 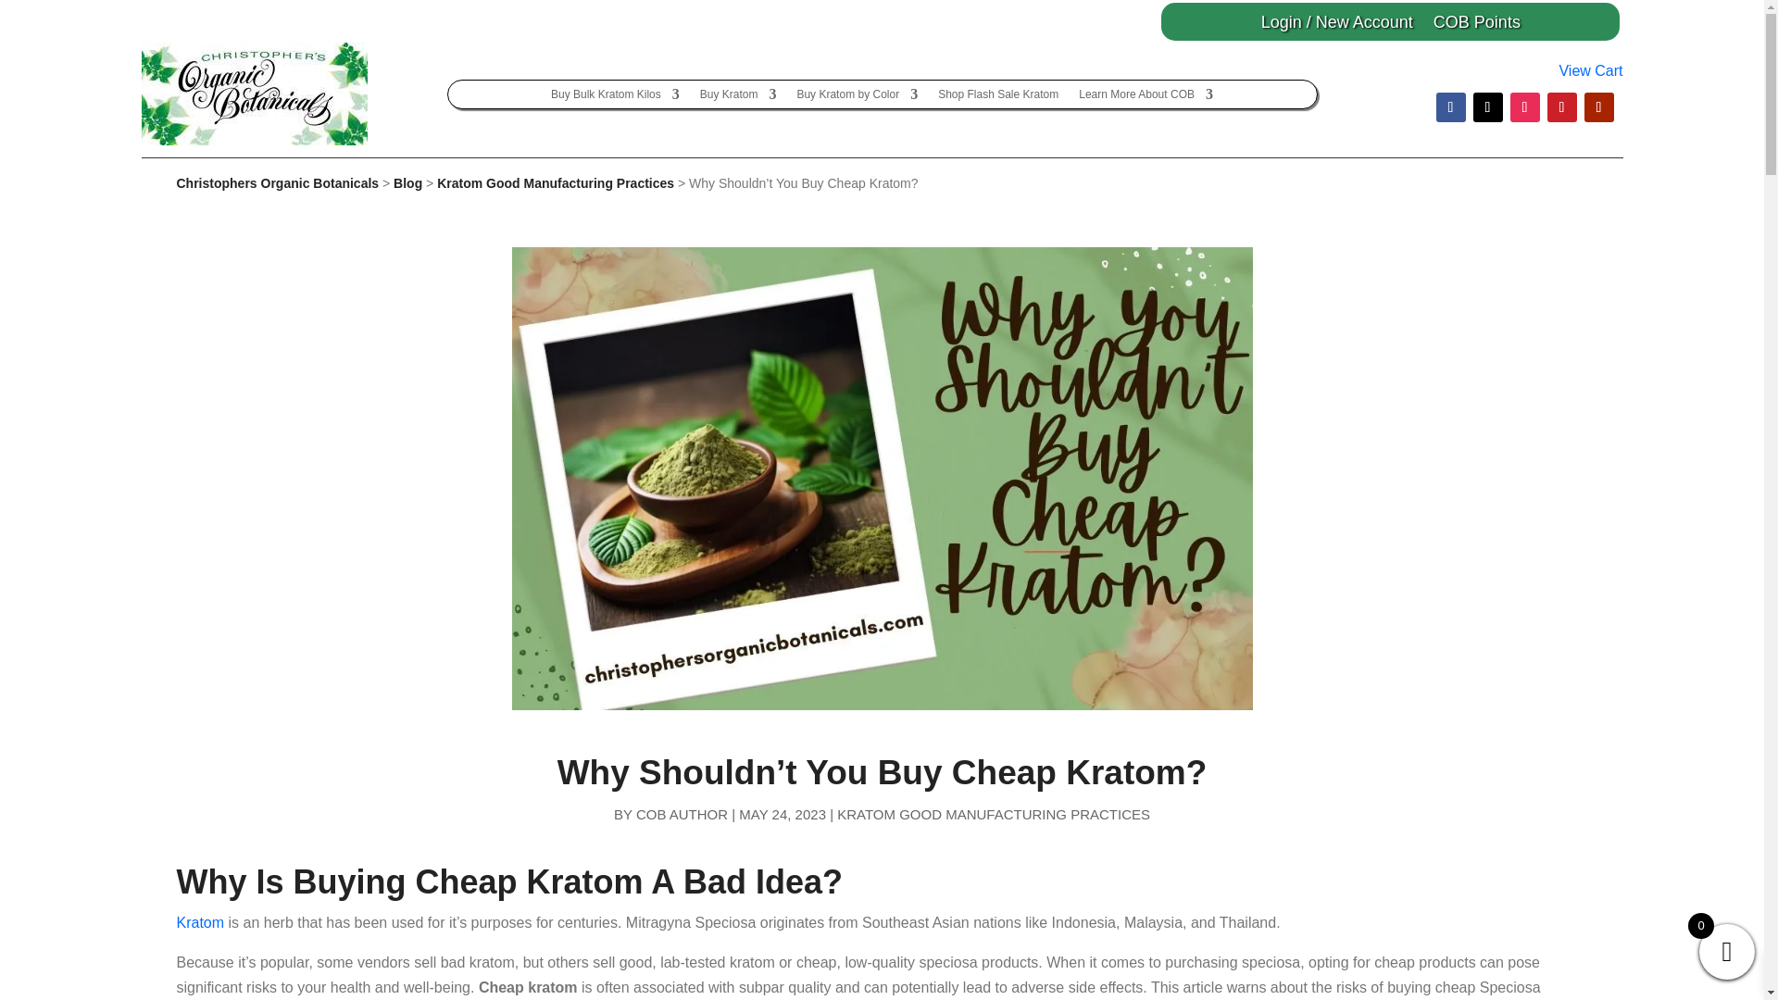 I want to click on Follow on Pinterest, so click(x=1561, y=107).